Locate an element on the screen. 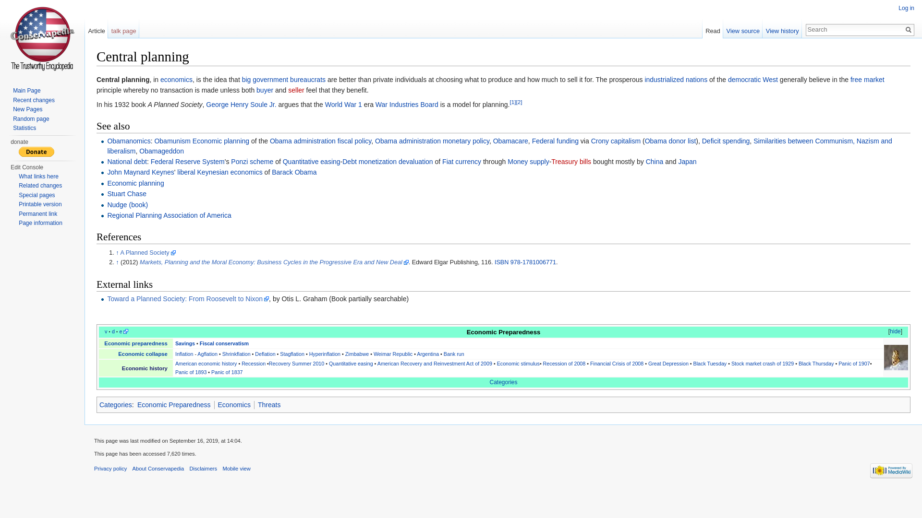 The width and height of the screenshot is (922, 518). The West is located at coordinates (770, 79).